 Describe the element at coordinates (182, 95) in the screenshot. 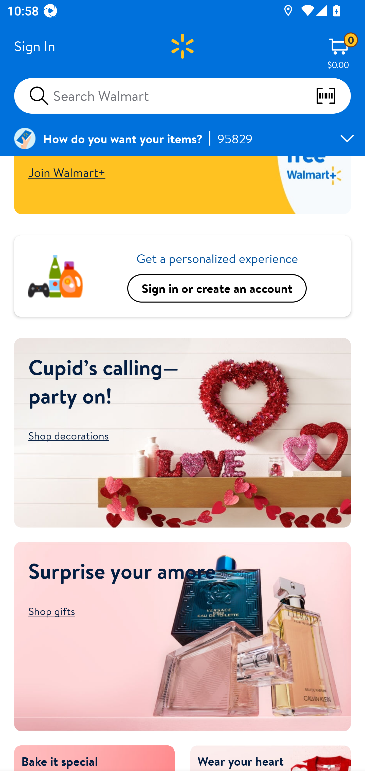

I see `Search Walmart scan barcodes qr codes and more` at that location.